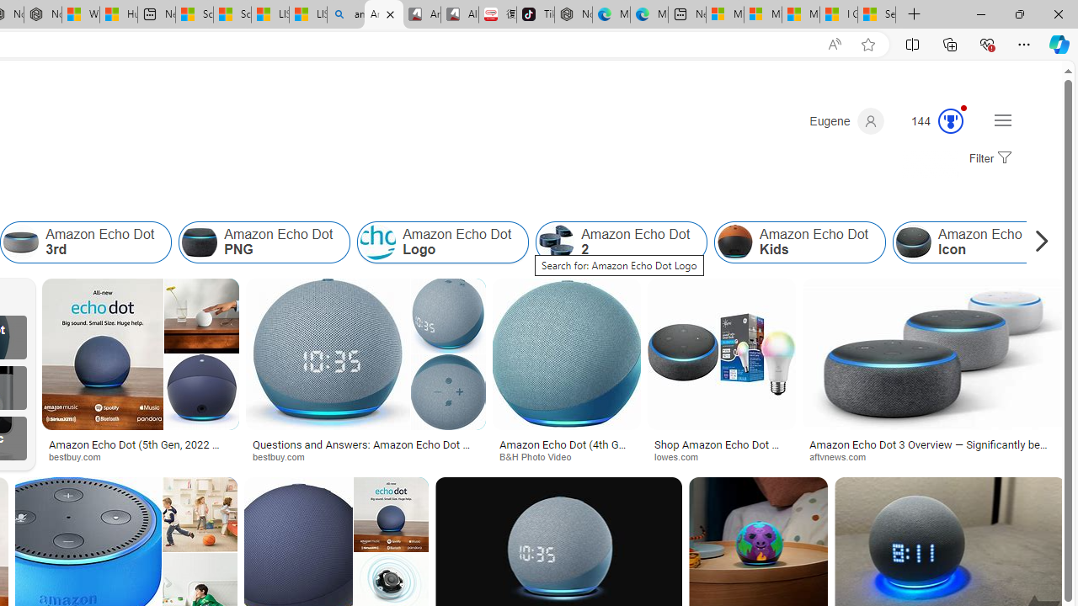 The height and width of the screenshot is (606, 1078). What do you see at coordinates (566, 456) in the screenshot?
I see `B&H Photo Video` at bounding box center [566, 456].